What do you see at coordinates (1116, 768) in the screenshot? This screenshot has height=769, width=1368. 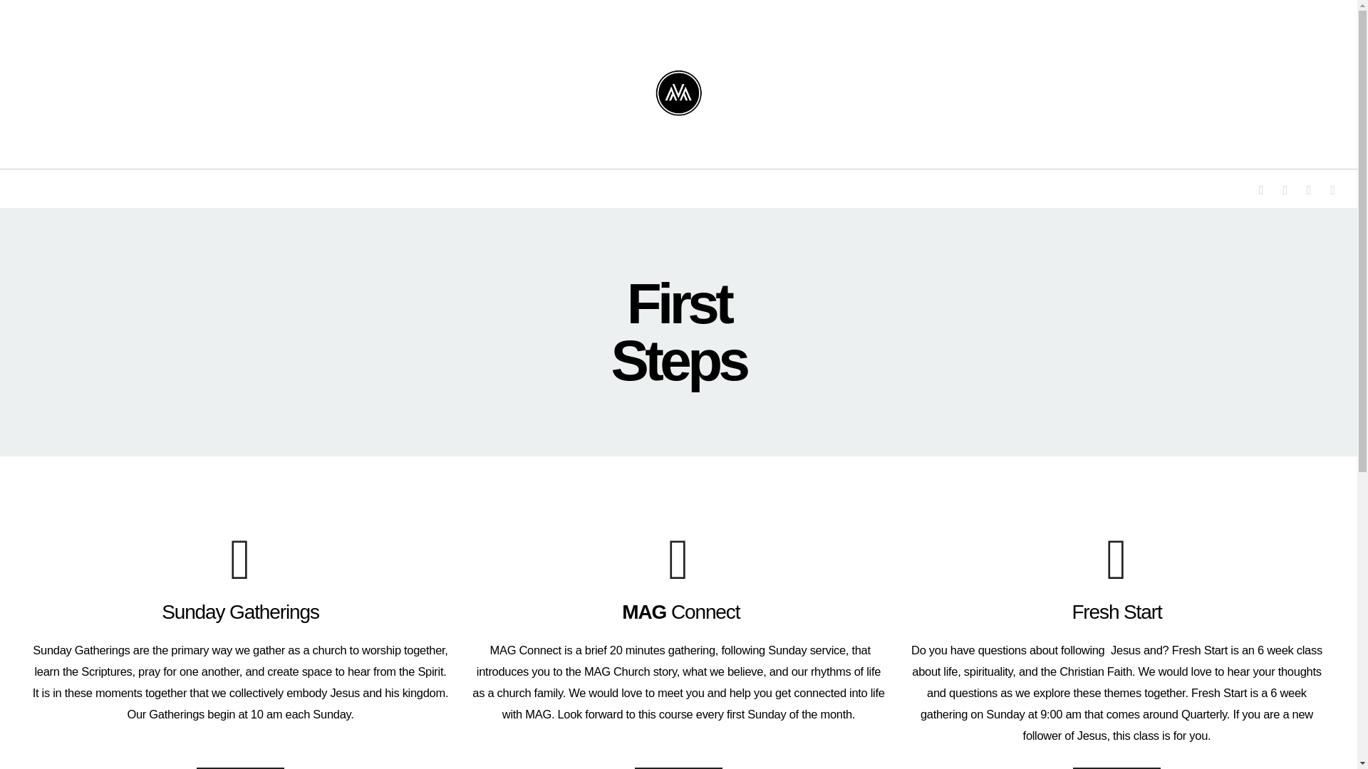 I see `LEARN MORE` at bounding box center [1116, 768].